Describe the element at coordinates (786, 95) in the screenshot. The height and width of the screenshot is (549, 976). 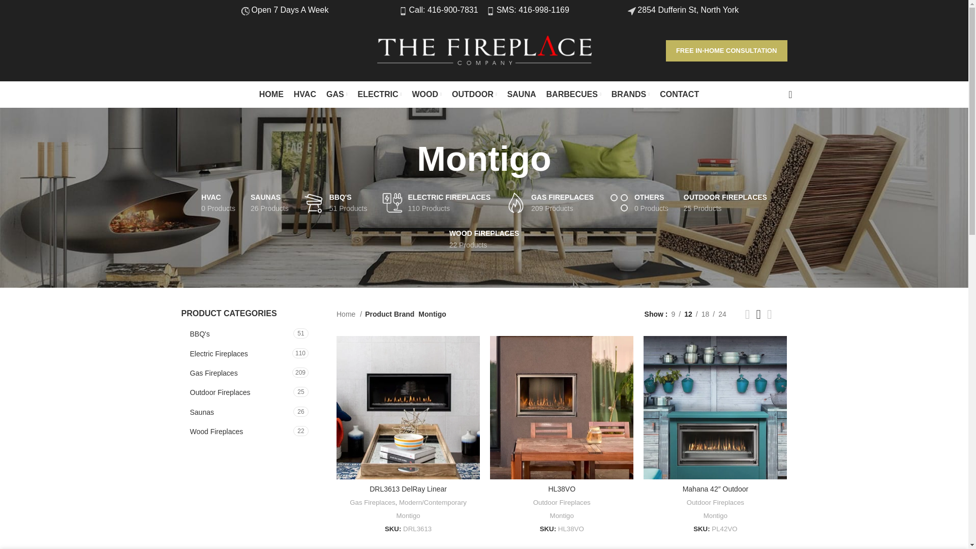
I see `Search` at that location.